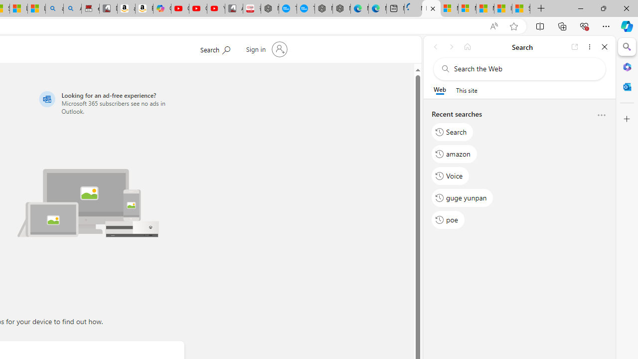 The image size is (638, 359). I want to click on Gloom - YouTube, so click(198, 9).